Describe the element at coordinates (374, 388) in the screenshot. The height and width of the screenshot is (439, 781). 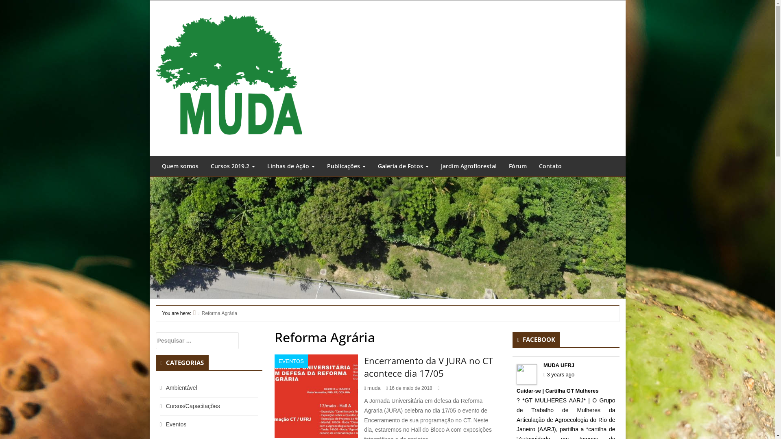
I see `muda` at that location.